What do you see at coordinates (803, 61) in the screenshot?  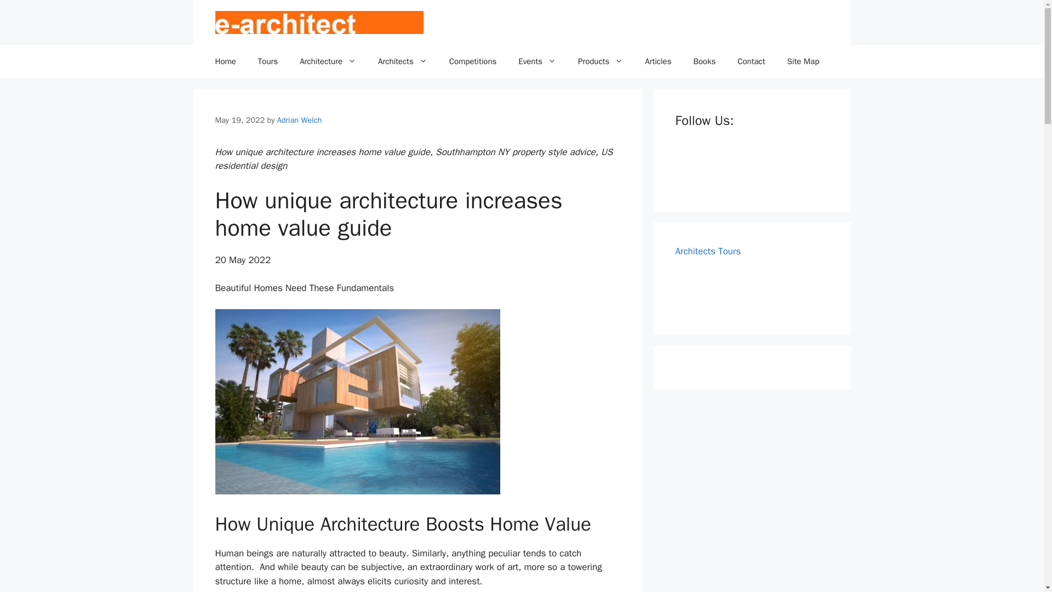 I see `Site Map` at bounding box center [803, 61].